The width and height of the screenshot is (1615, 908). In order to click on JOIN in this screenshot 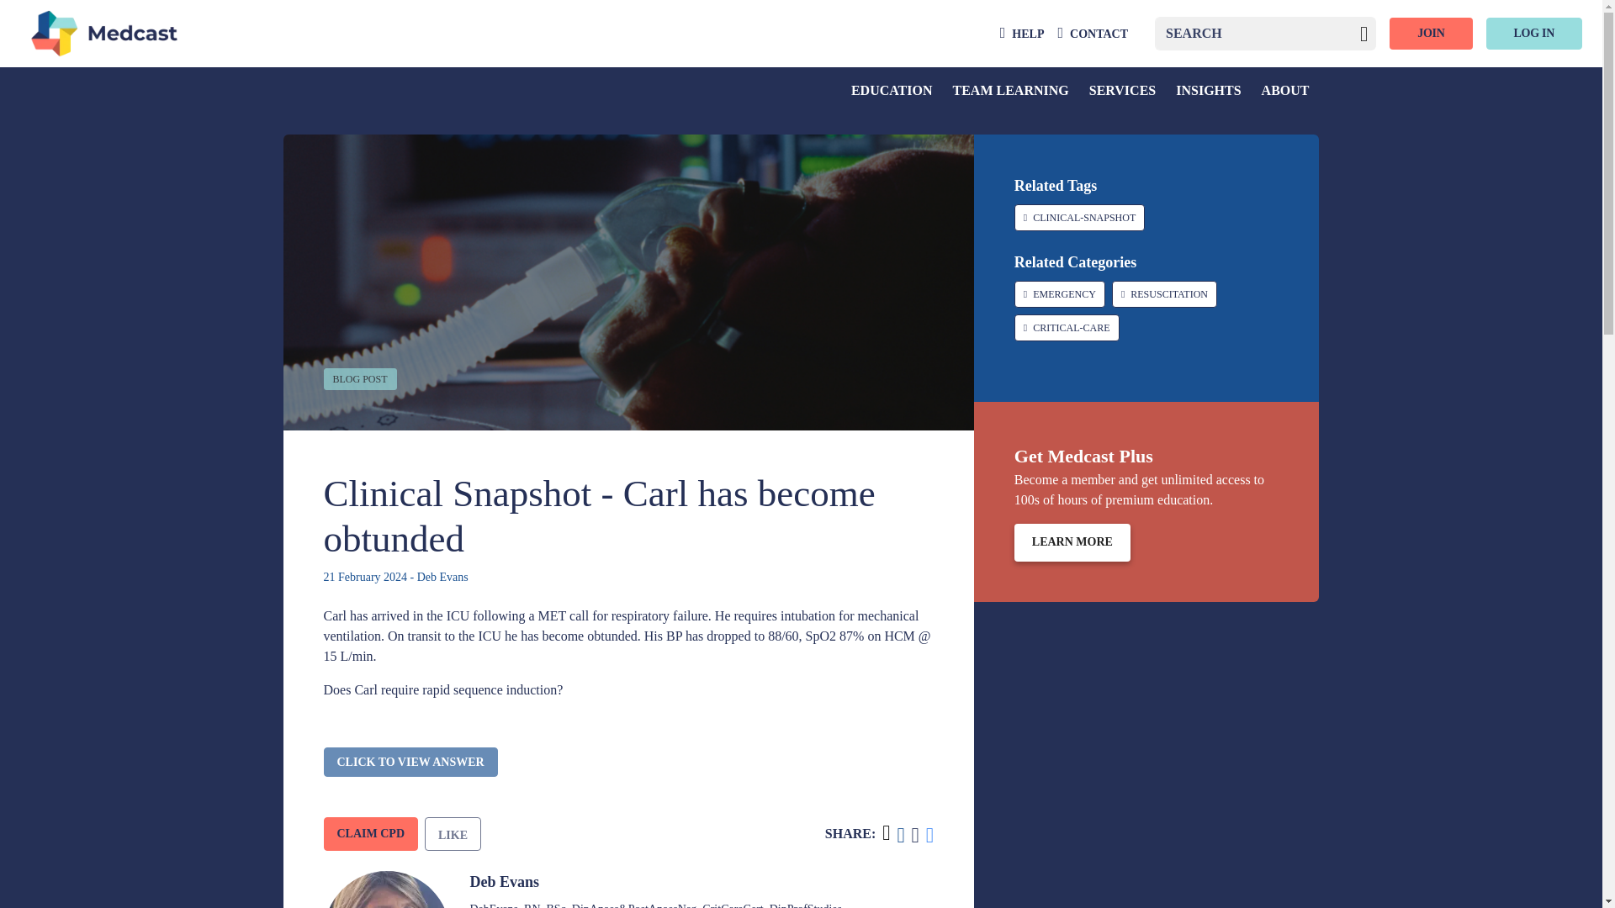, I will do `click(1430, 34)`.